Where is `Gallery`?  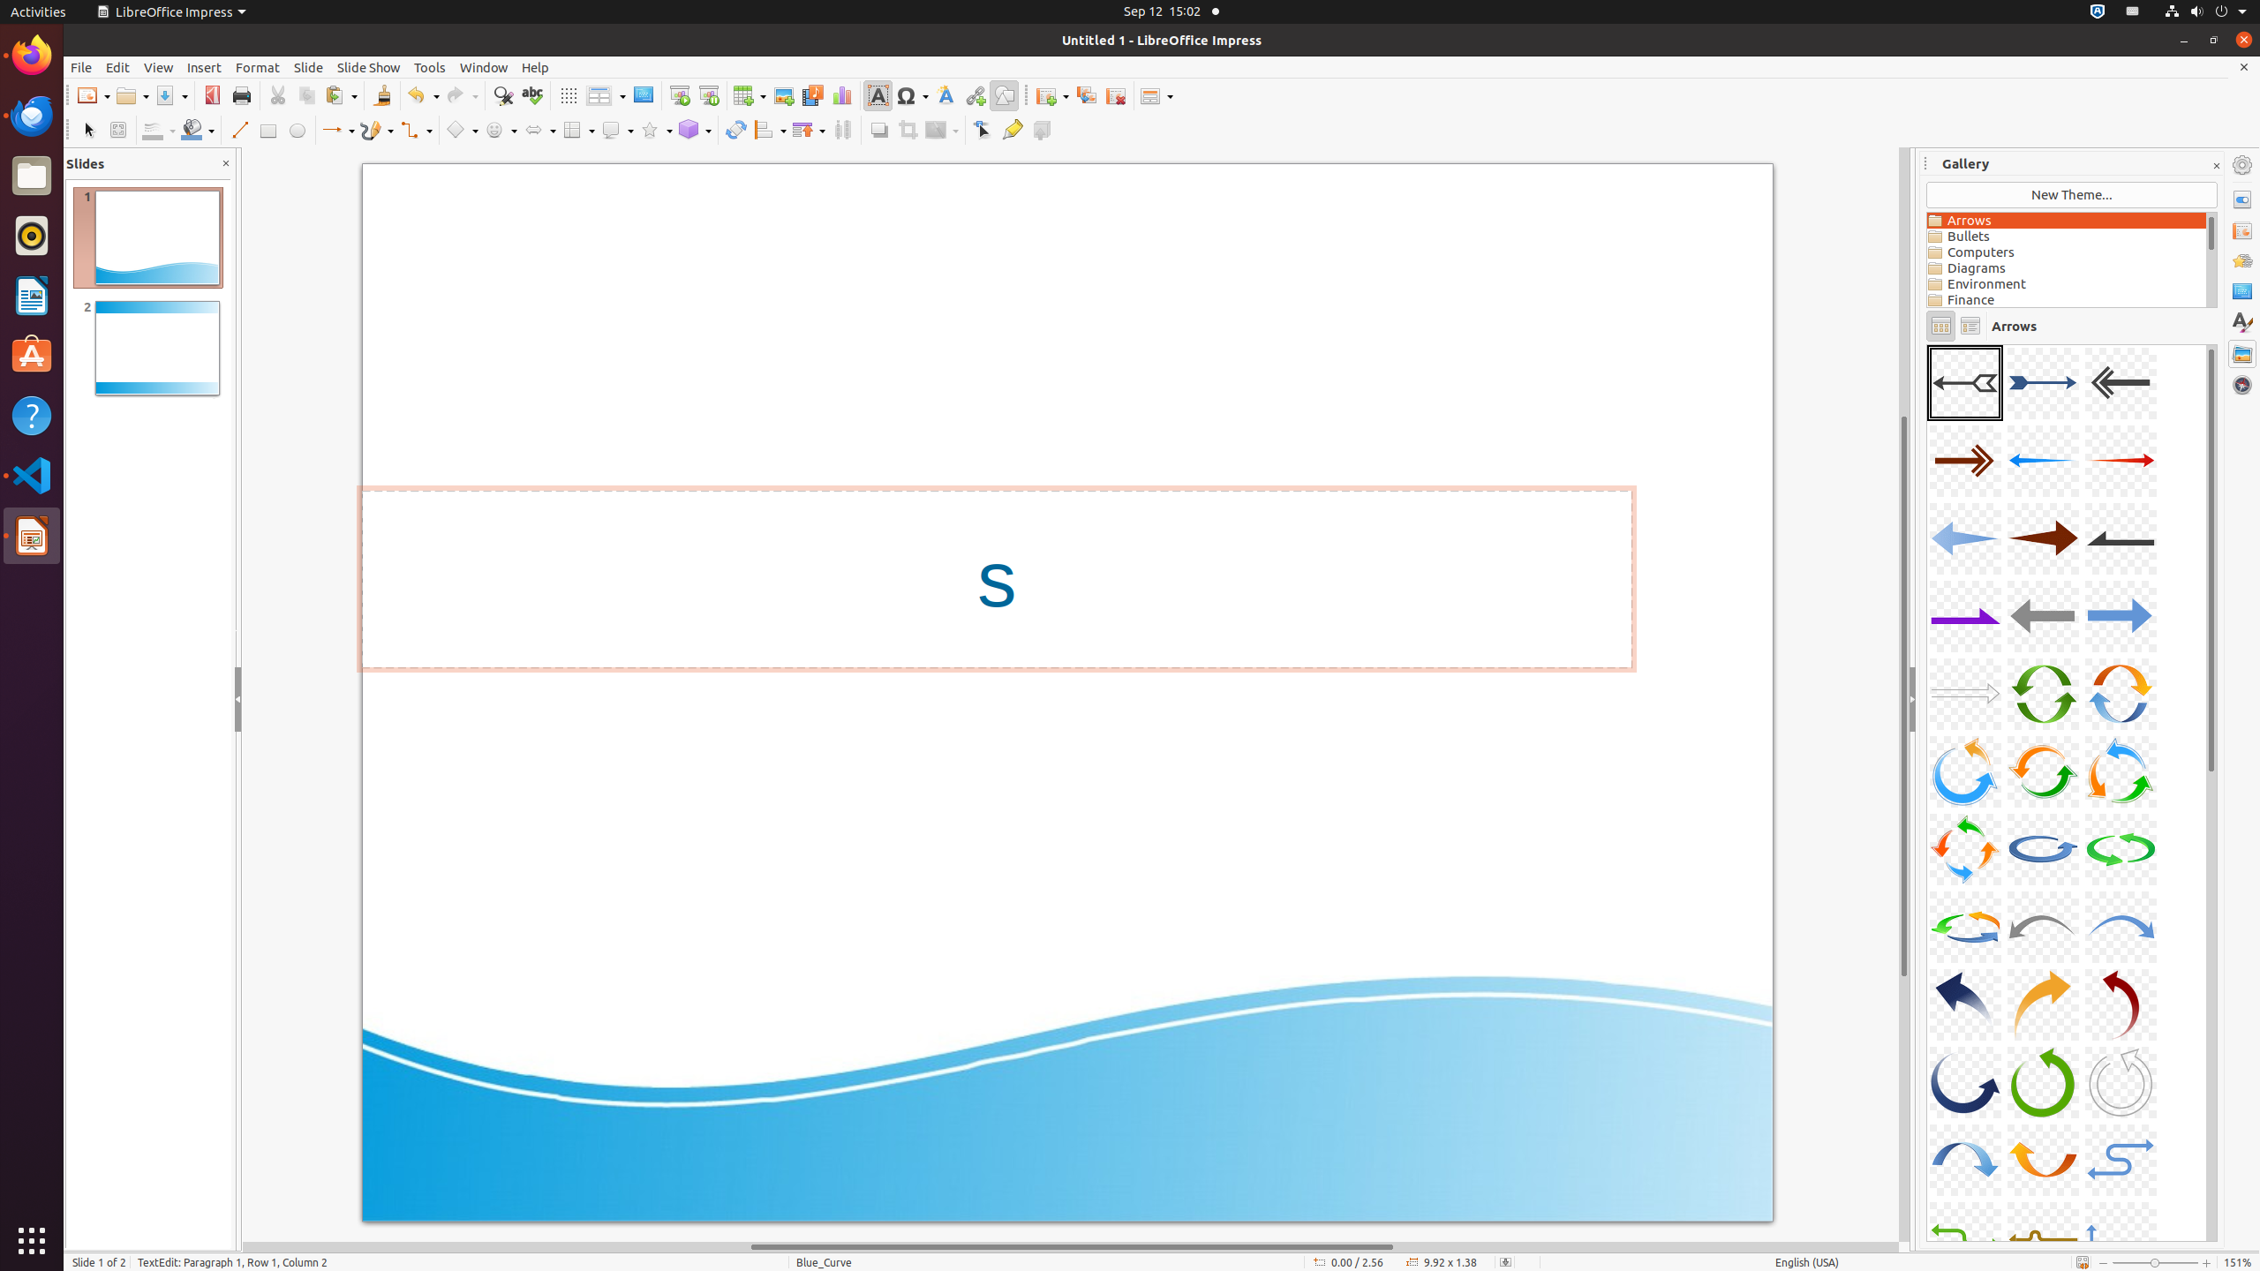
Gallery is located at coordinates (2242, 354).